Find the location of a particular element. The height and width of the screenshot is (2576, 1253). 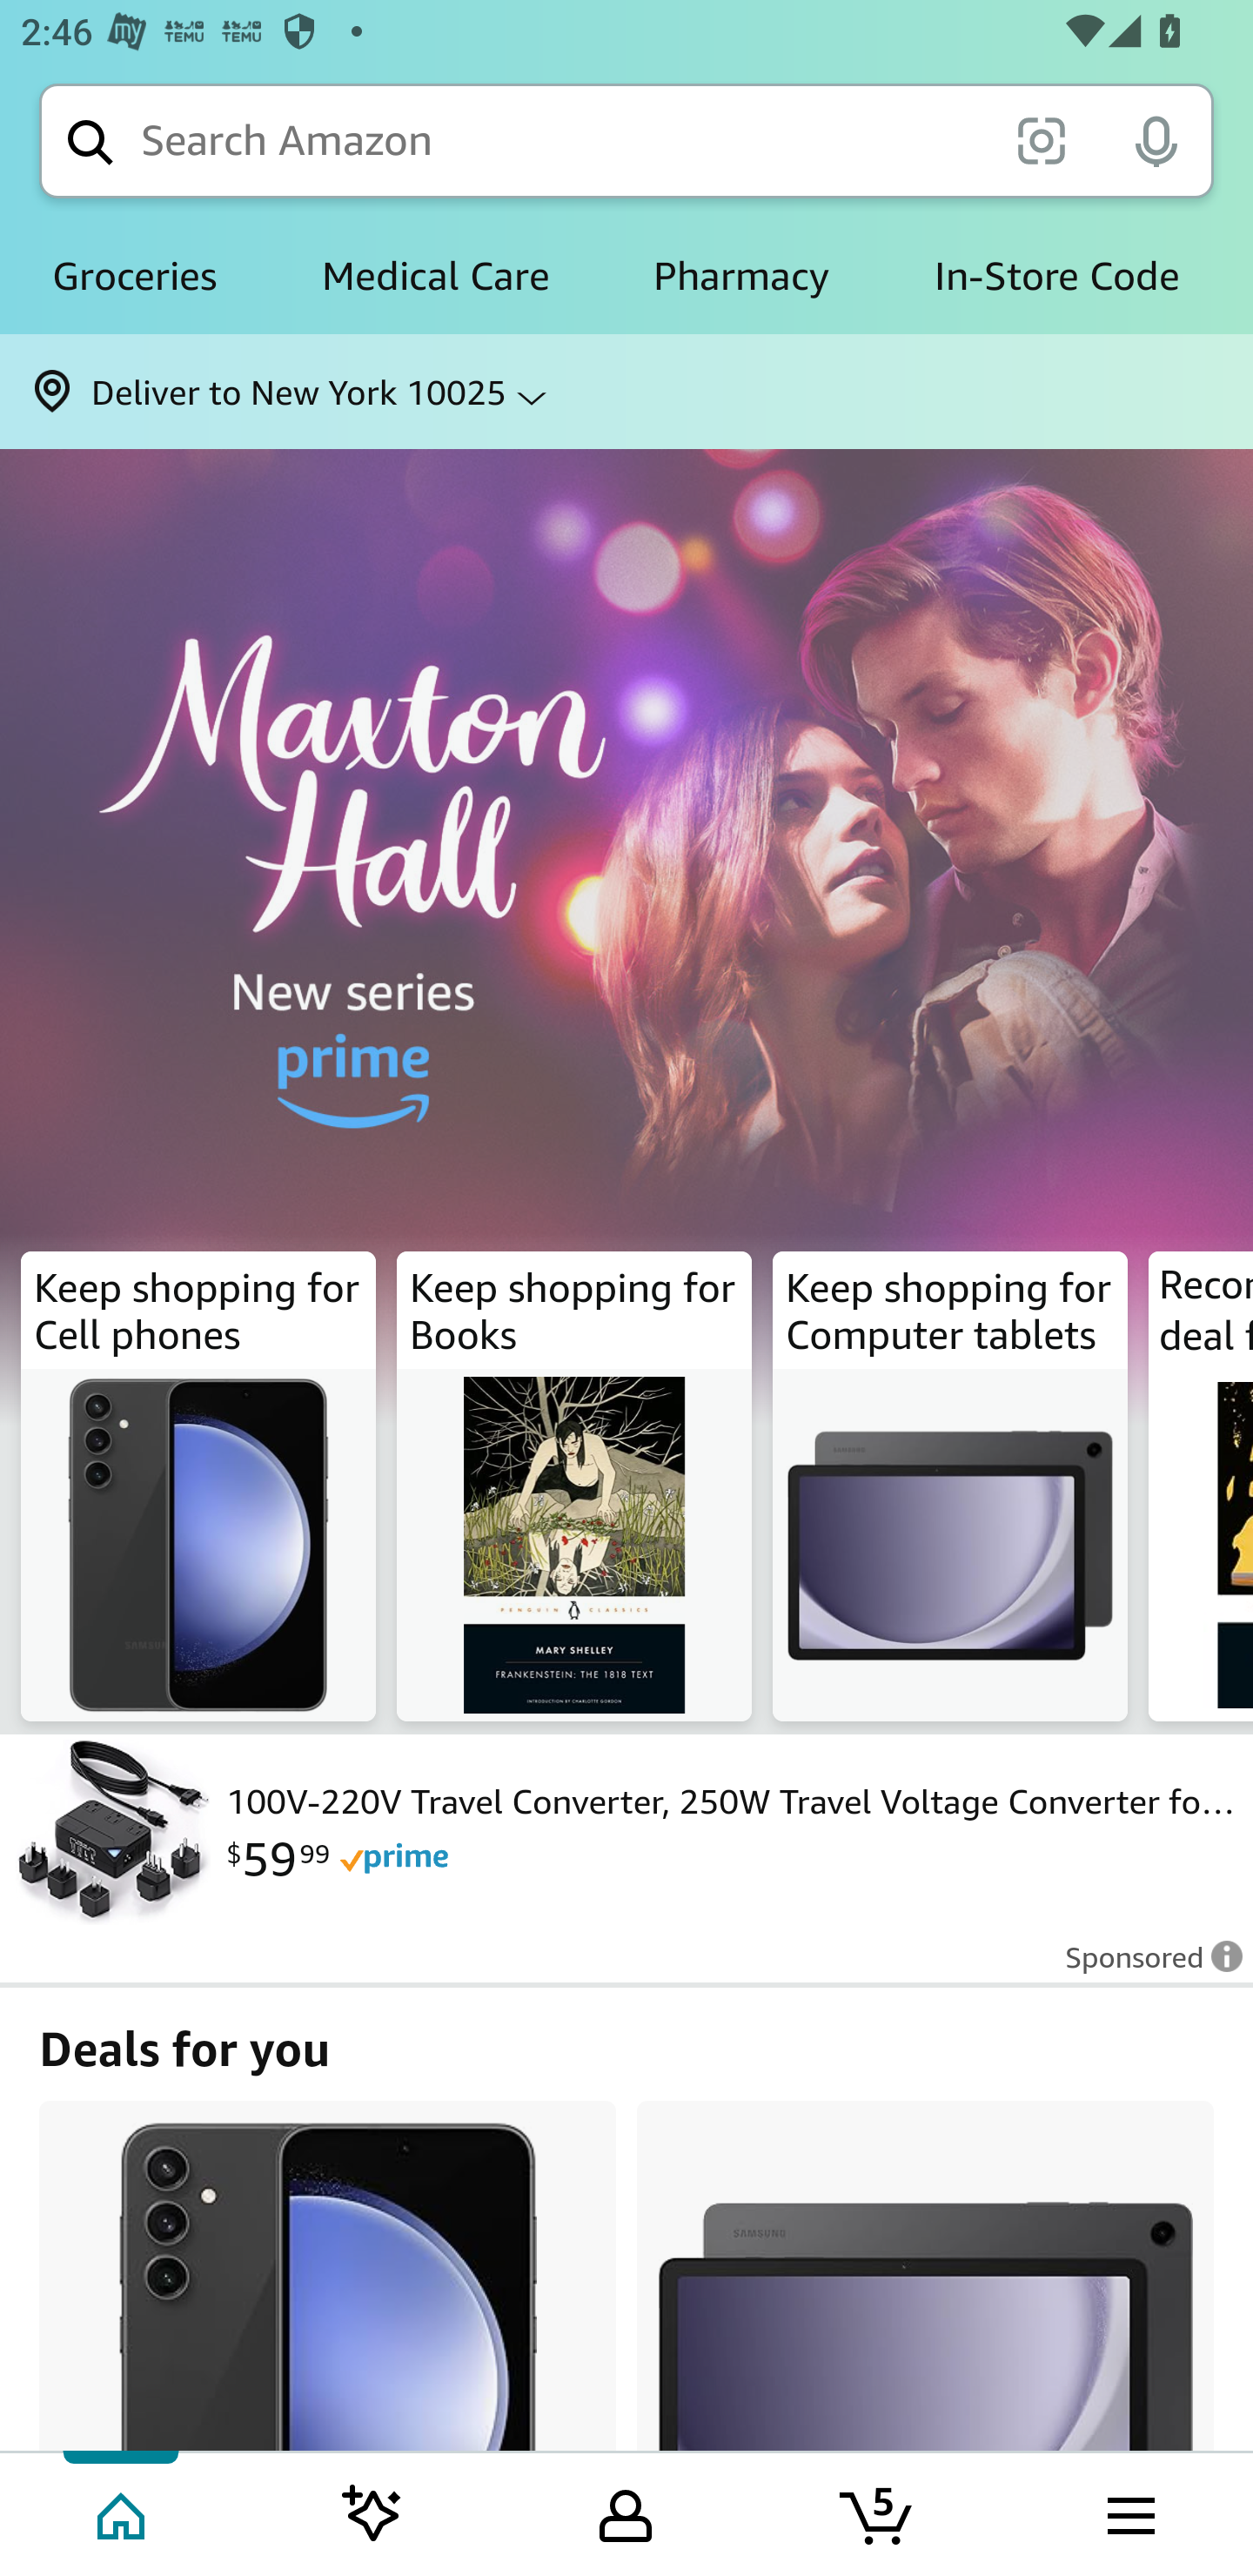

Leave feedback on Sponsored ad Sponsored  is located at coordinates (1144, 1967).